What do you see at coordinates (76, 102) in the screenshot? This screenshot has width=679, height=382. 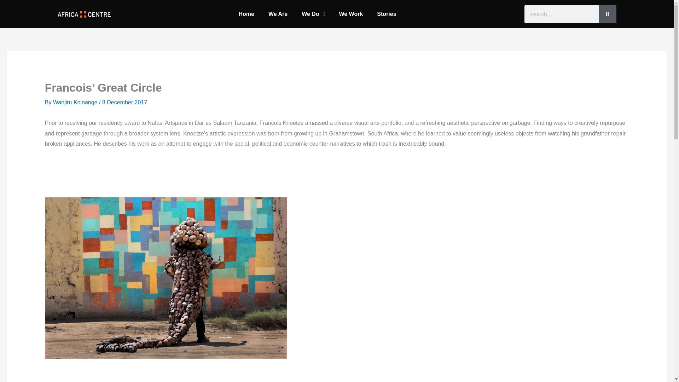 I see `View all posts by Wanjiru Koinange` at bounding box center [76, 102].